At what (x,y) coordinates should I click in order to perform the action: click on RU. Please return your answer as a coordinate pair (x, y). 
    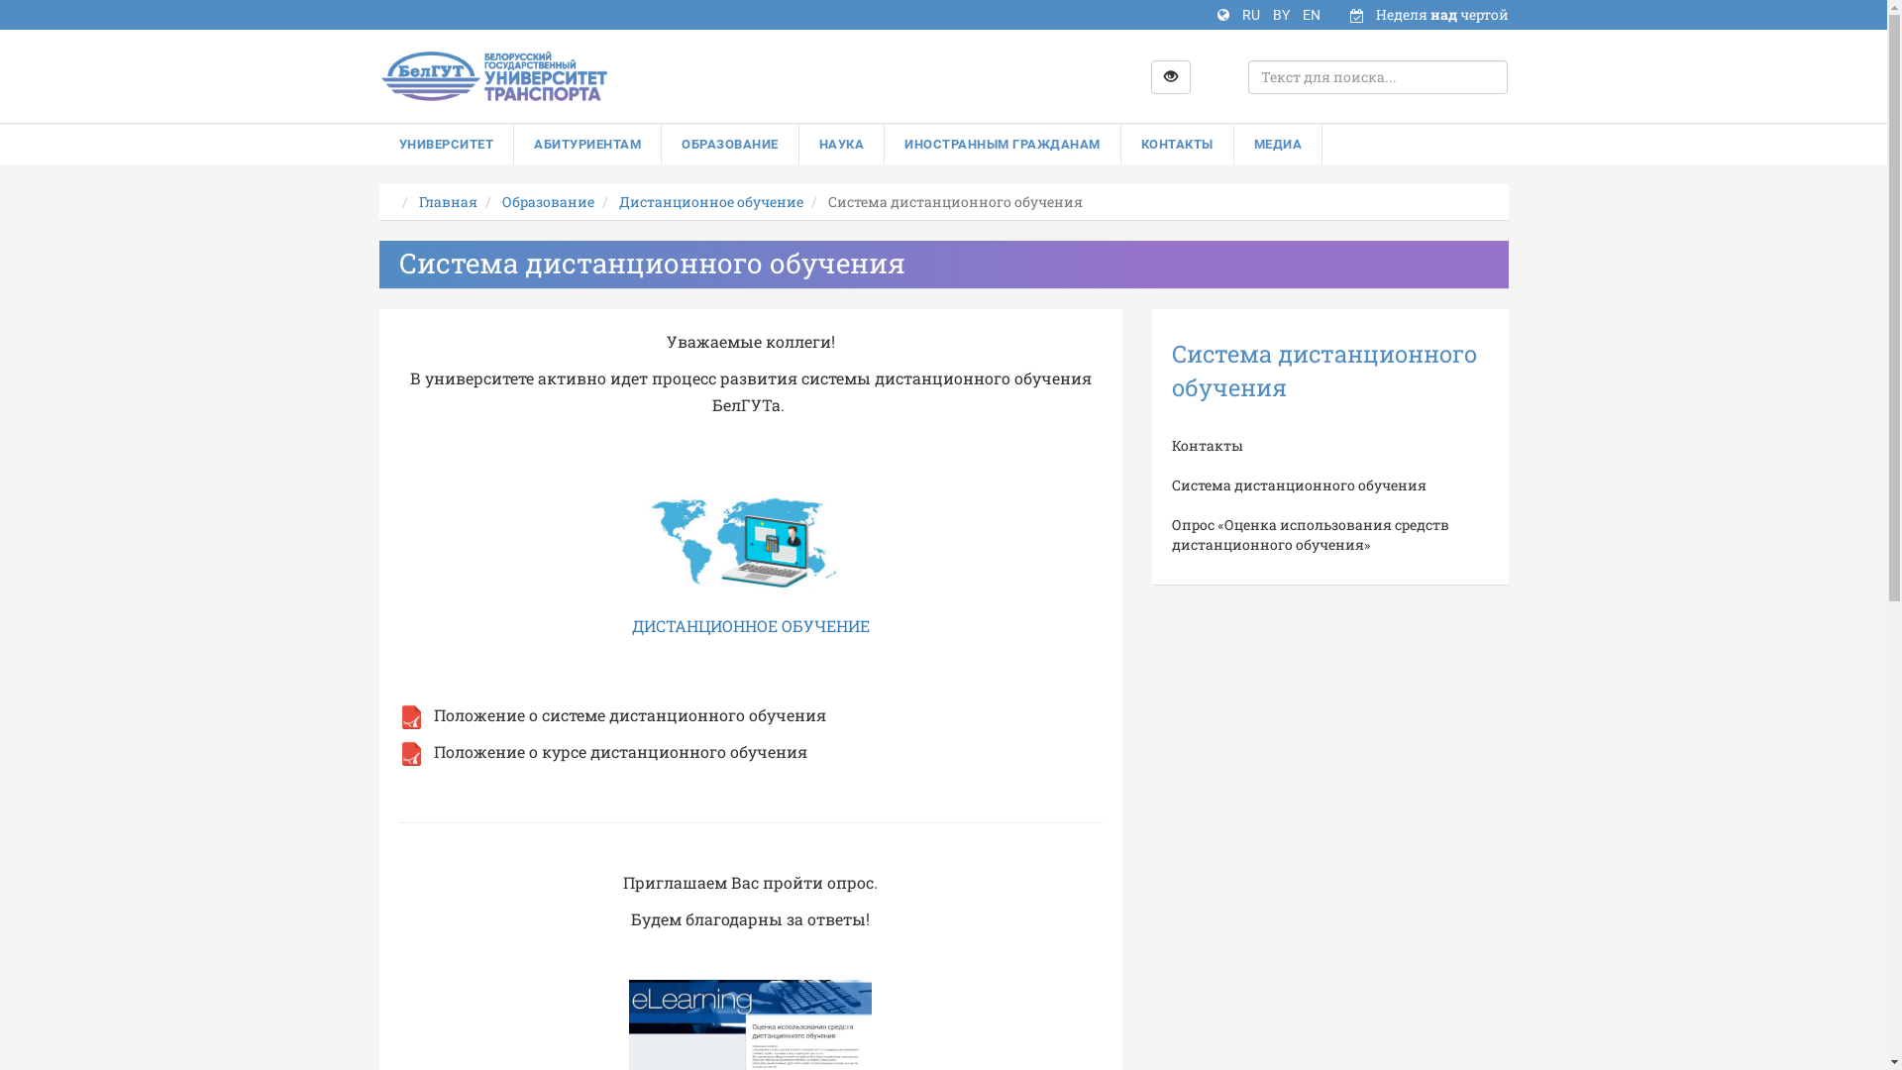
    Looking at the image, I should click on (1252, 15).